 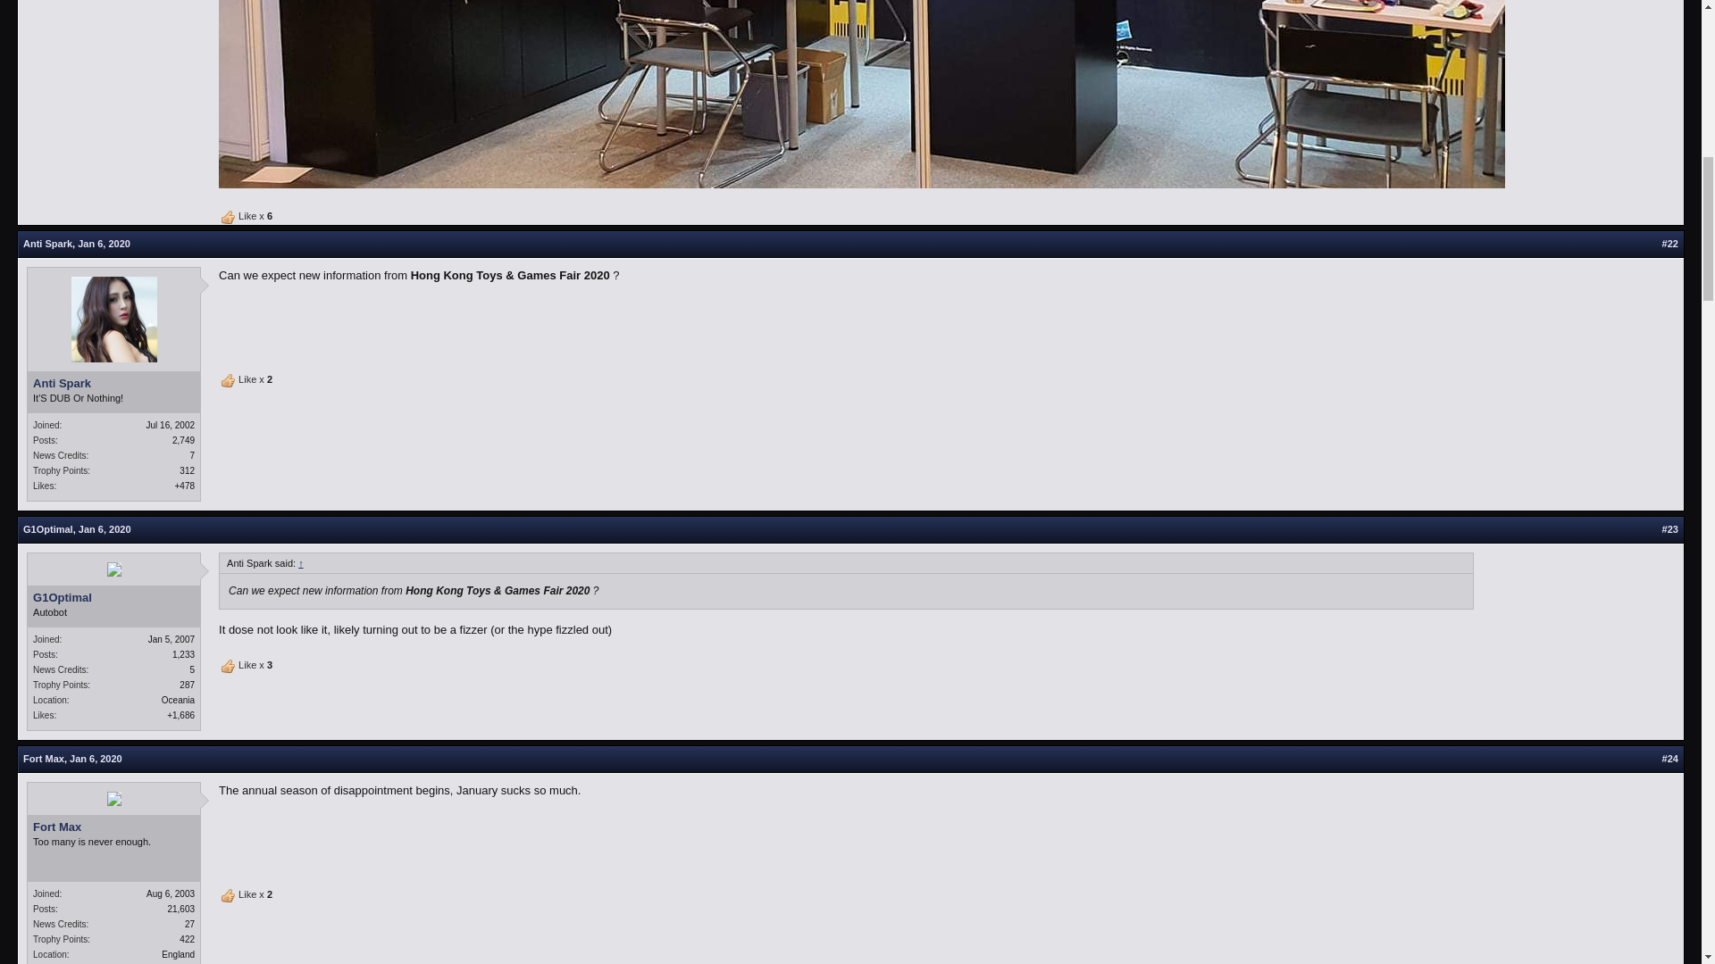 I want to click on Permalink, so click(x=1670, y=529).